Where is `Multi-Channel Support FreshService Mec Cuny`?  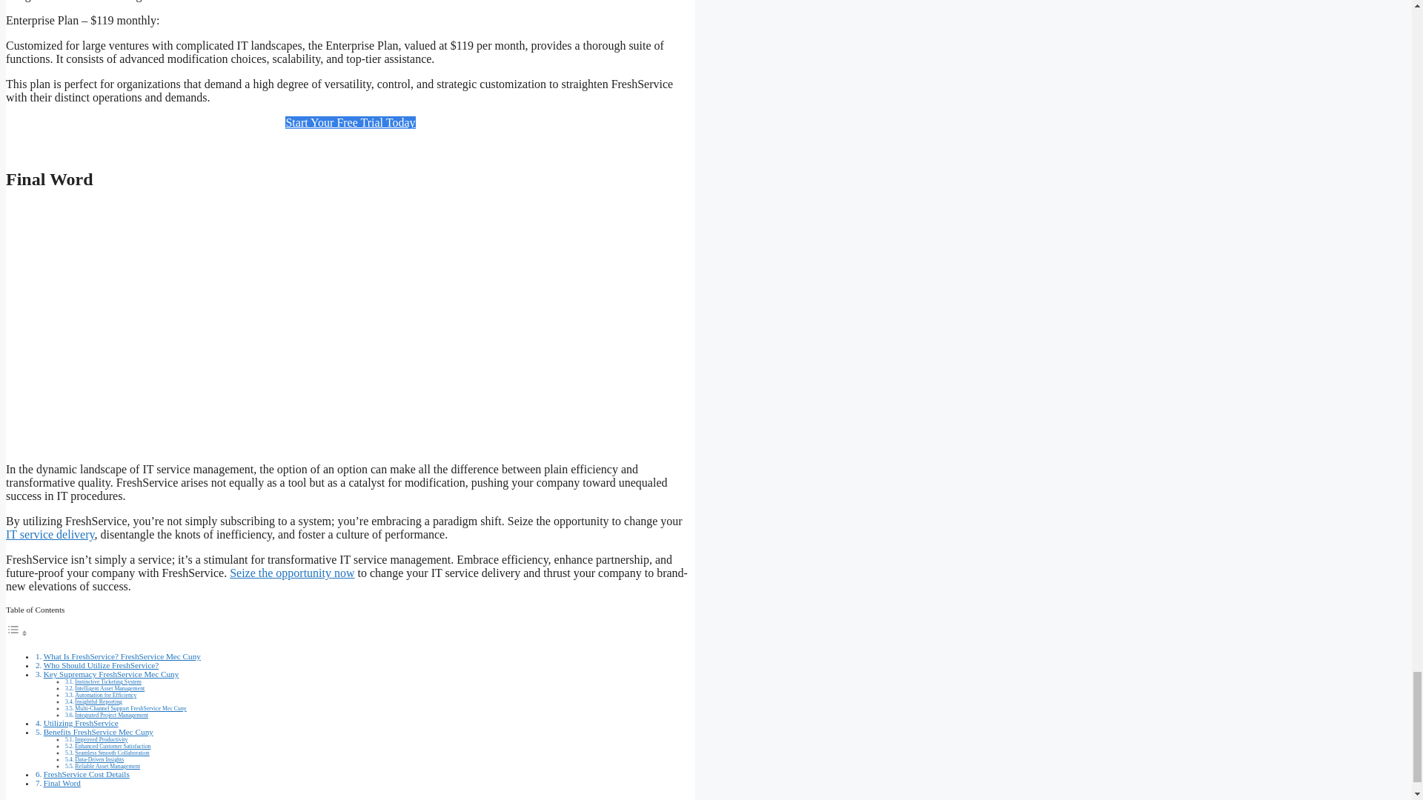
Multi-Channel Support FreshService Mec Cuny is located at coordinates (130, 708).